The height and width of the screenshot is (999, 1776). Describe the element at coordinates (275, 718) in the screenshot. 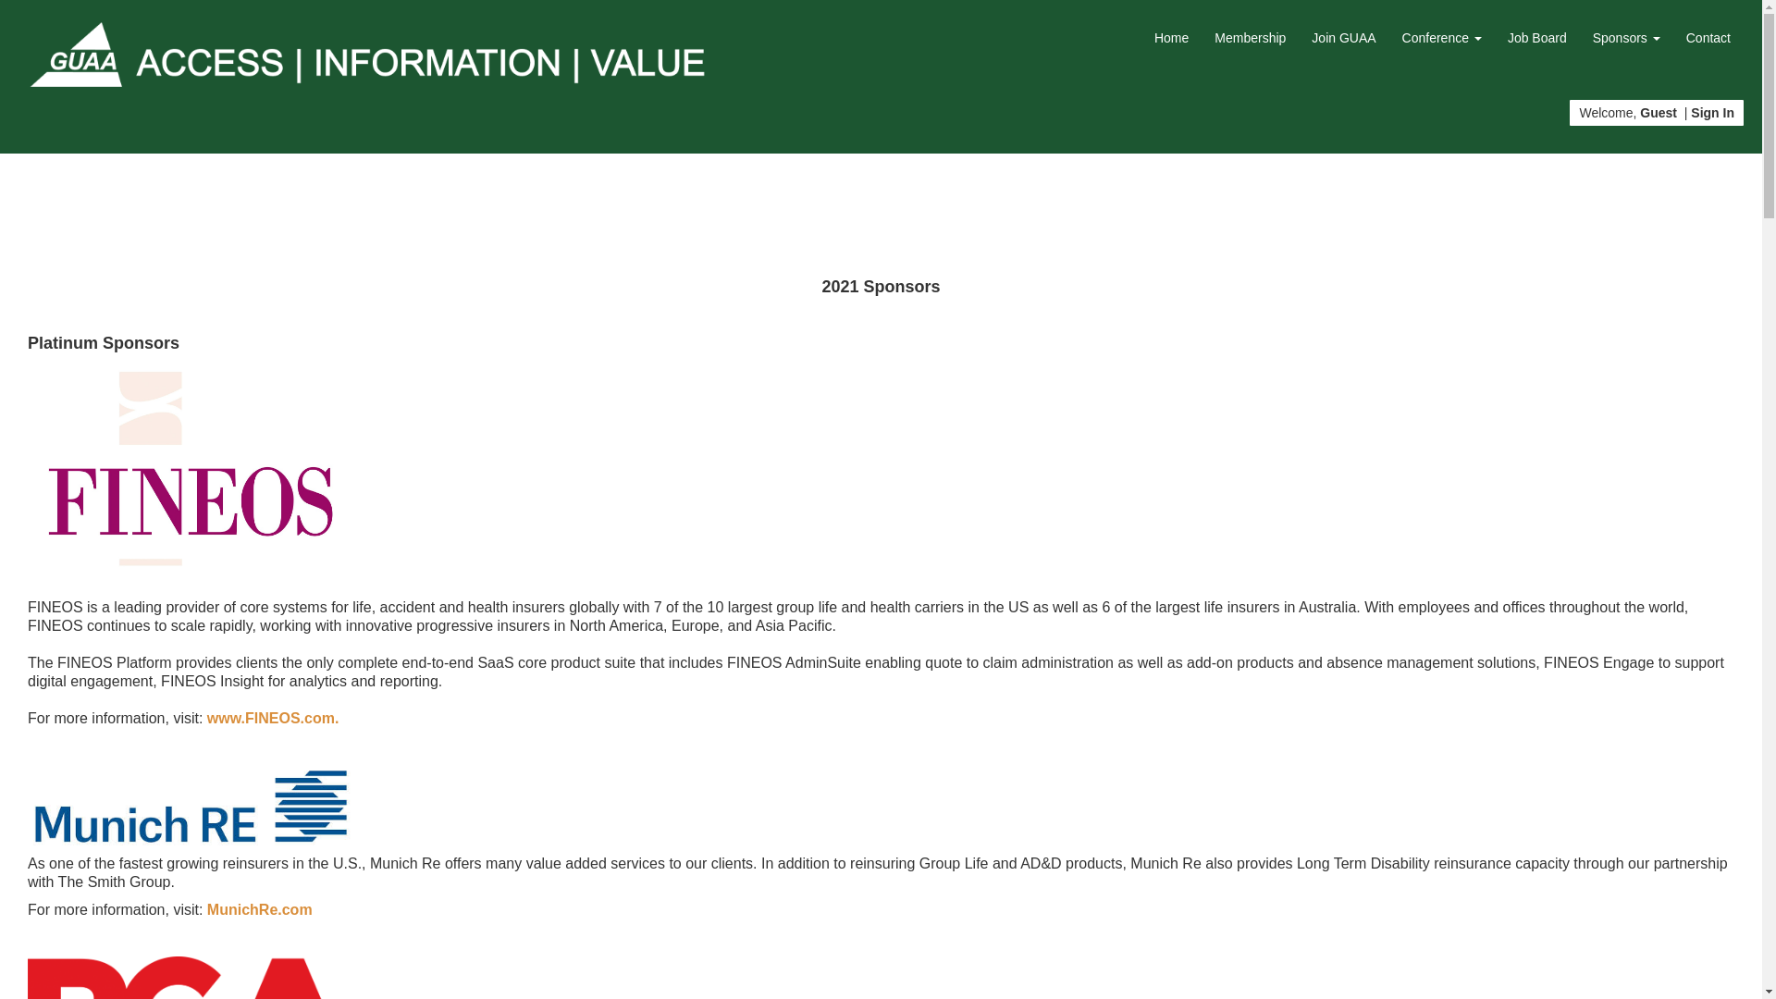

I see `www.FINEOS.com. ` at that location.